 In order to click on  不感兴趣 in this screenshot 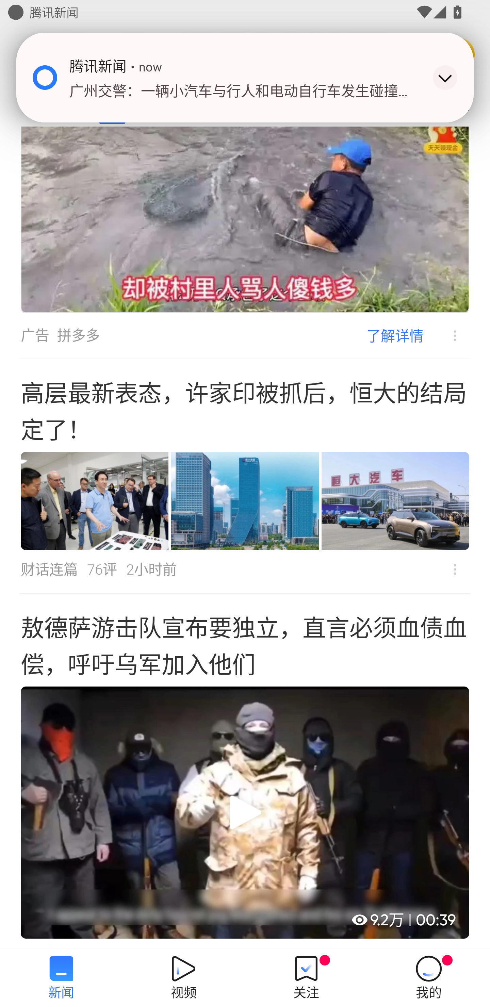, I will do `click(455, 569)`.